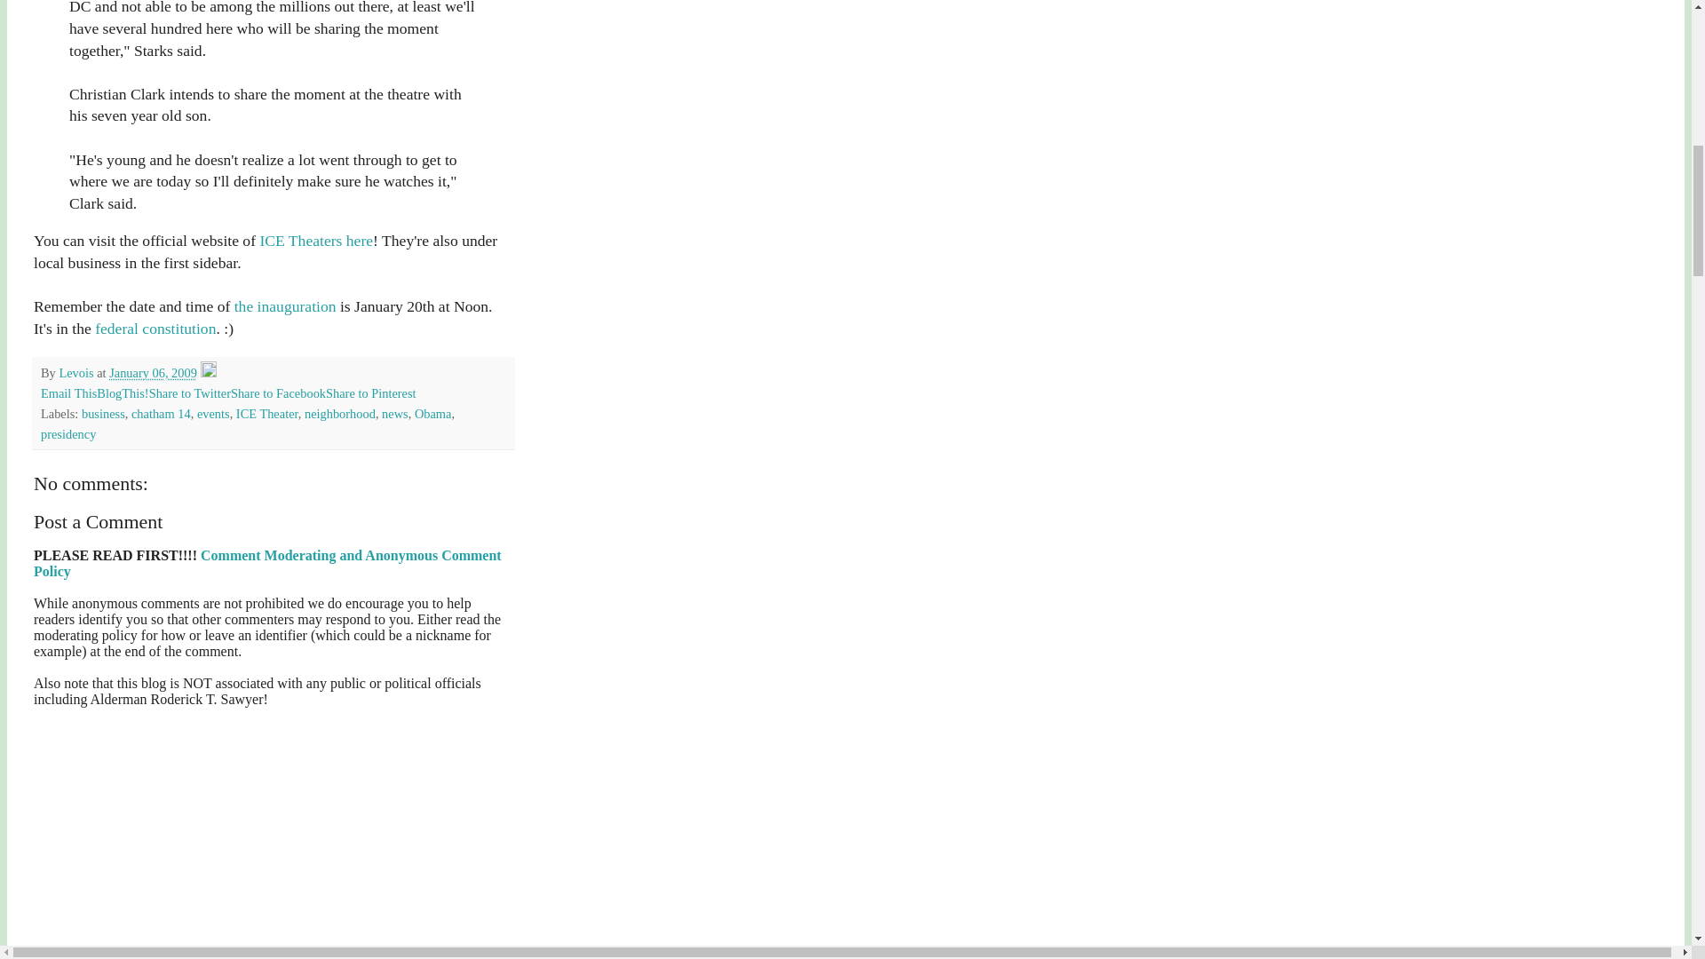 The height and width of the screenshot is (959, 1705). What do you see at coordinates (77, 372) in the screenshot?
I see `Levois` at bounding box center [77, 372].